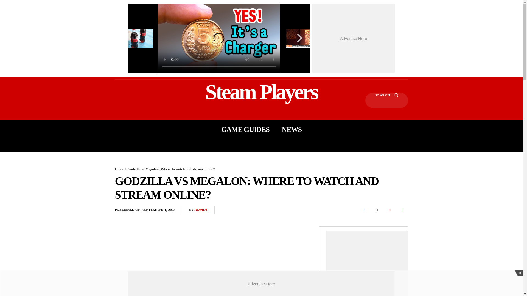  What do you see at coordinates (245, 129) in the screenshot?
I see `GAME GUIDES` at bounding box center [245, 129].